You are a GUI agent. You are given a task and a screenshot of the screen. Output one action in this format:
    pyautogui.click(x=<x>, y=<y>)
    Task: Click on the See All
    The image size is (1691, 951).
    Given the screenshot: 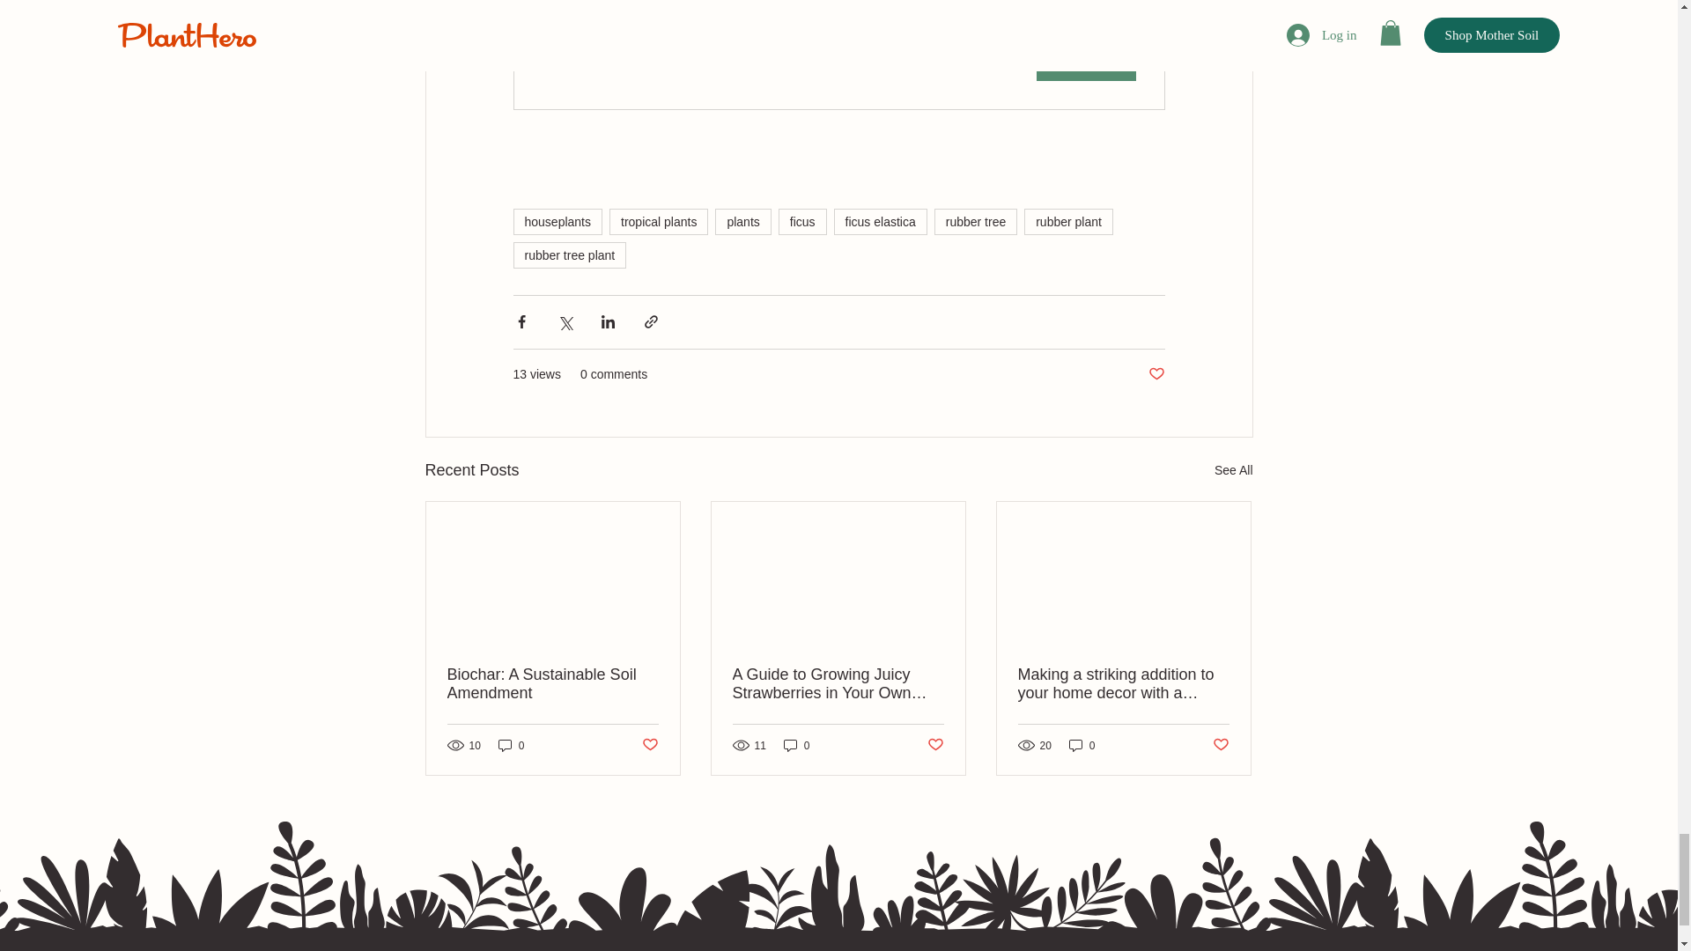 What is the action you would take?
    pyautogui.click(x=1233, y=470)
    